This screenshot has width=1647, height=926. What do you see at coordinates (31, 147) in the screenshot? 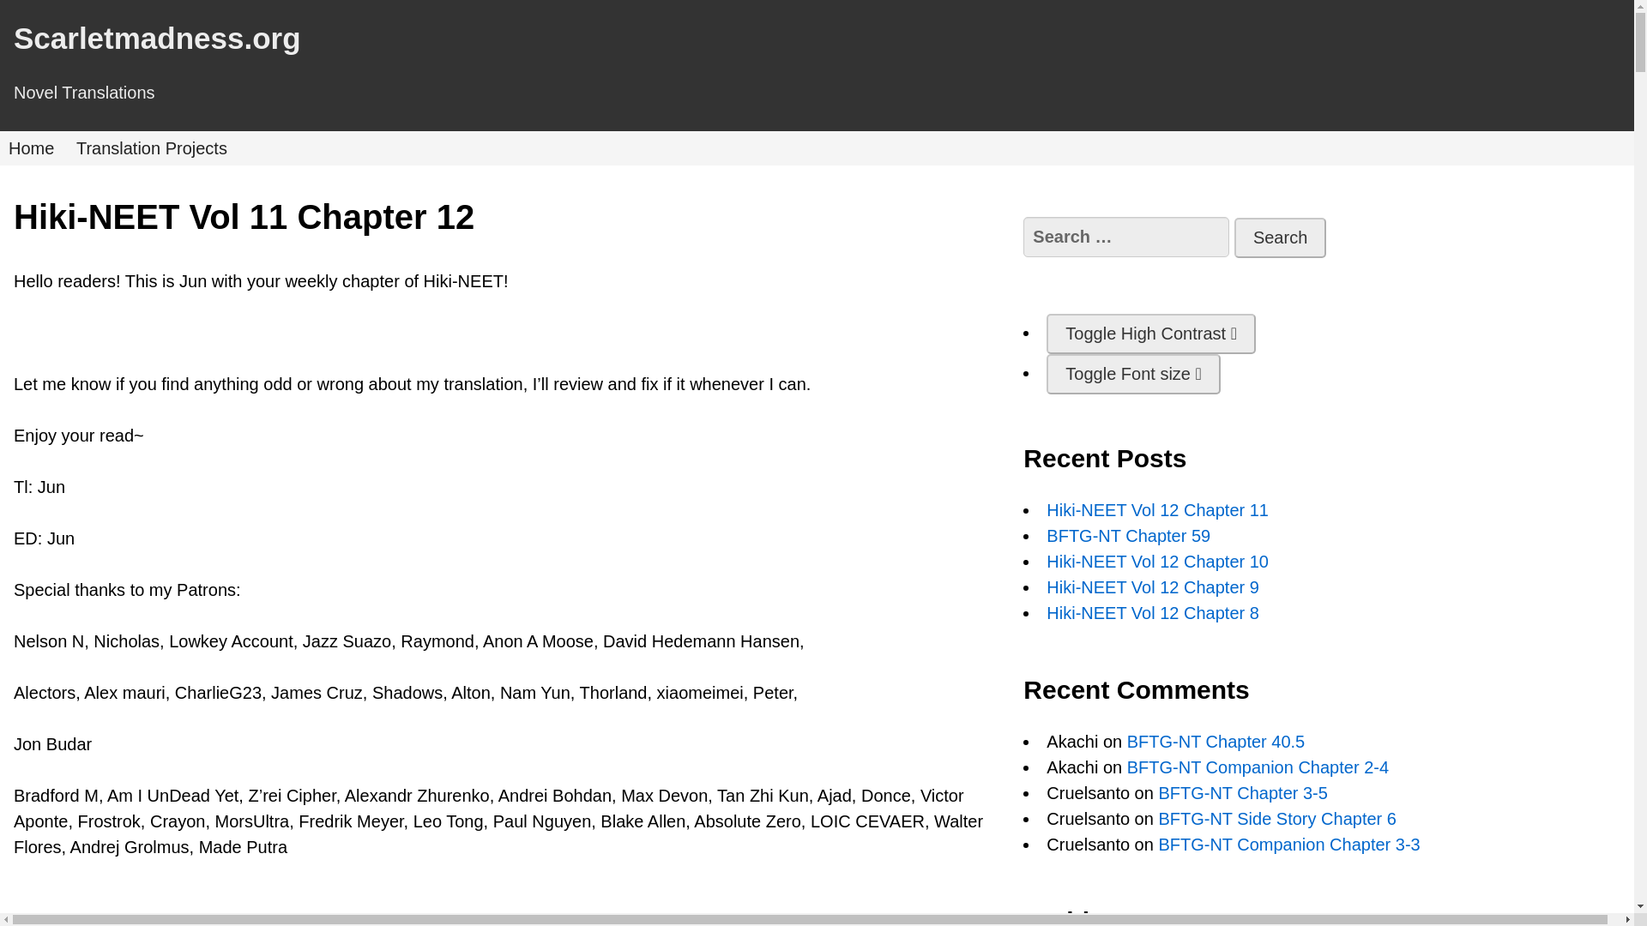
I see `Home` at bounding box center [31, 147].